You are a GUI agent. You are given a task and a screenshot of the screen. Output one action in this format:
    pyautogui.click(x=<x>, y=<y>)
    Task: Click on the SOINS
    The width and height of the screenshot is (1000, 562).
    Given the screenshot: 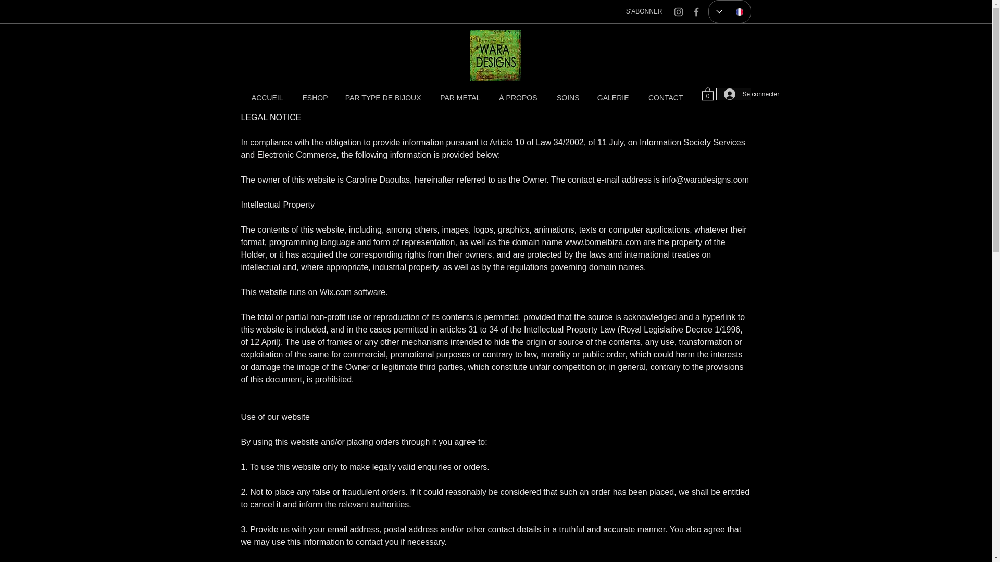 What is the action you would take?
    pyautogui.click(x=566, y=98)
    